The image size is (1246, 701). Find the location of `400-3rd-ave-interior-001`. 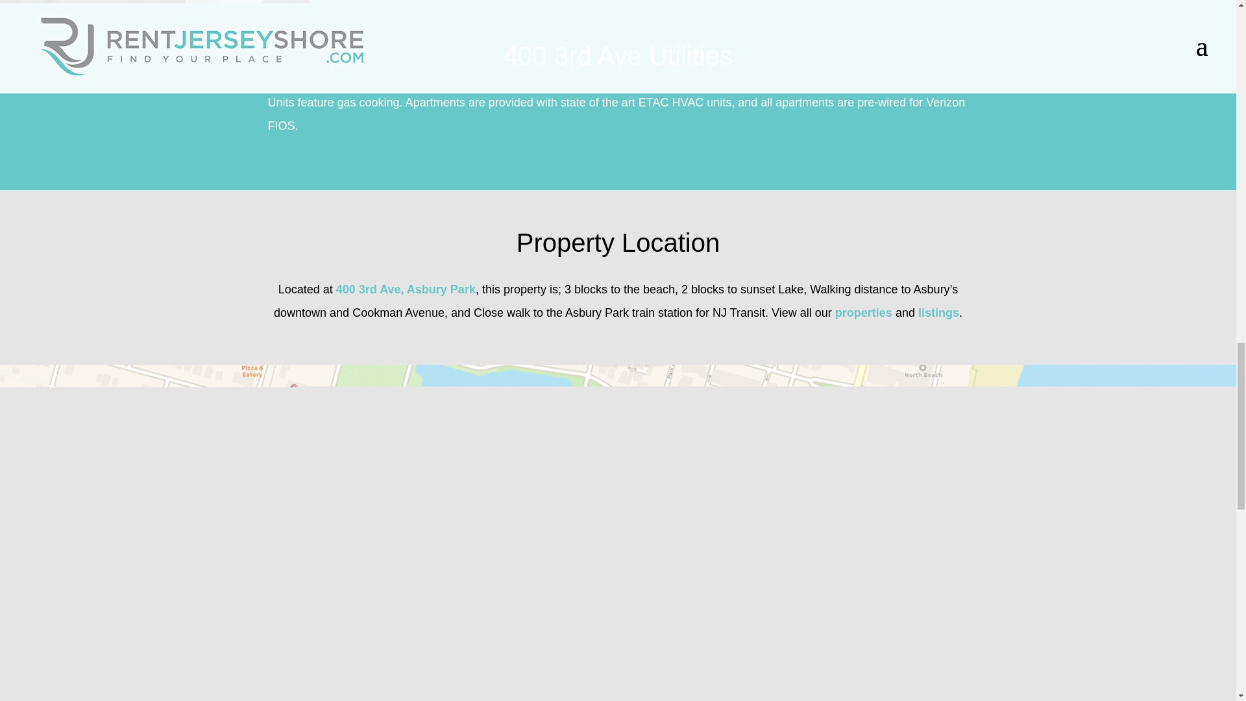

400-3rd-ave-interior-001 is located at coordinates (154, 3).